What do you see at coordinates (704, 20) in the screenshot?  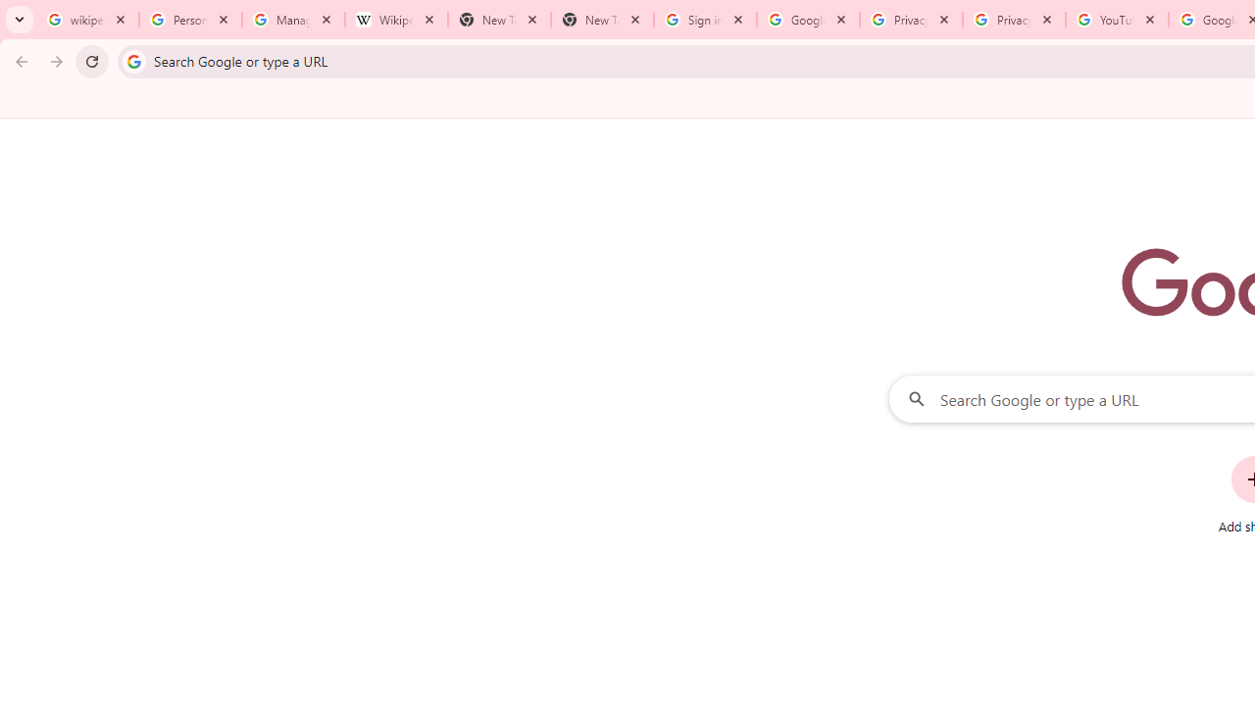 I see `Sign in - Google Accounts` at bounding box center [704, 20].